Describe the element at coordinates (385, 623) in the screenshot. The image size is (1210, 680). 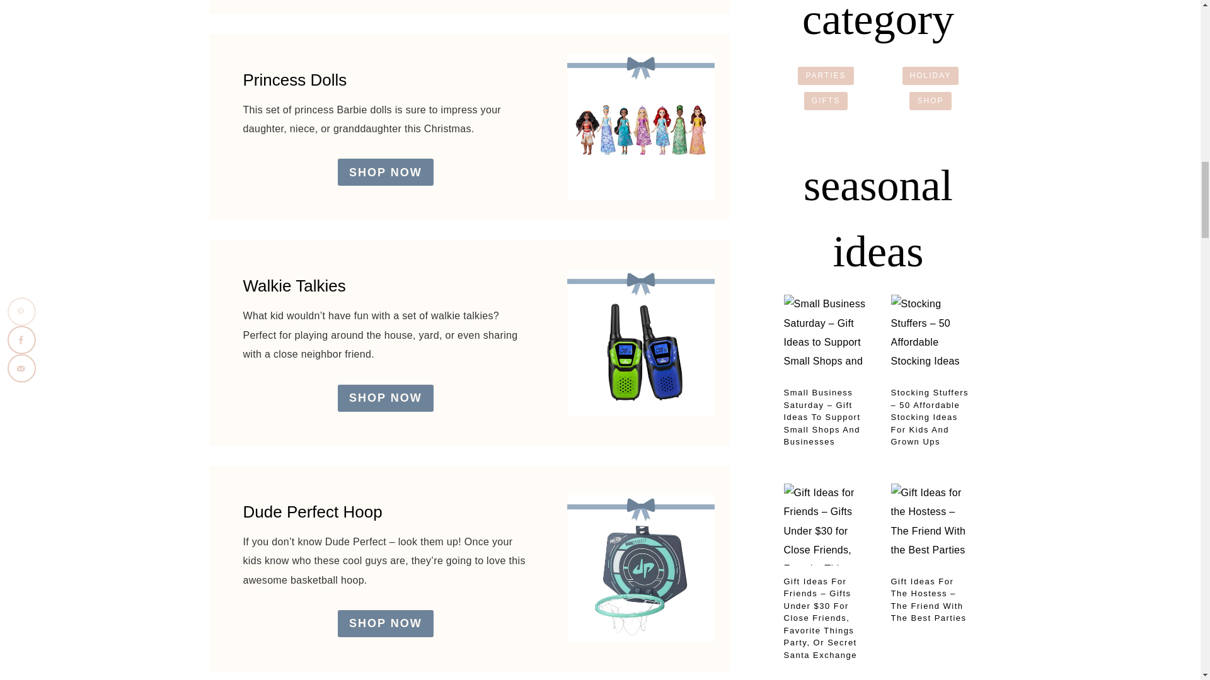
I see `SHOP NOW` at that location.